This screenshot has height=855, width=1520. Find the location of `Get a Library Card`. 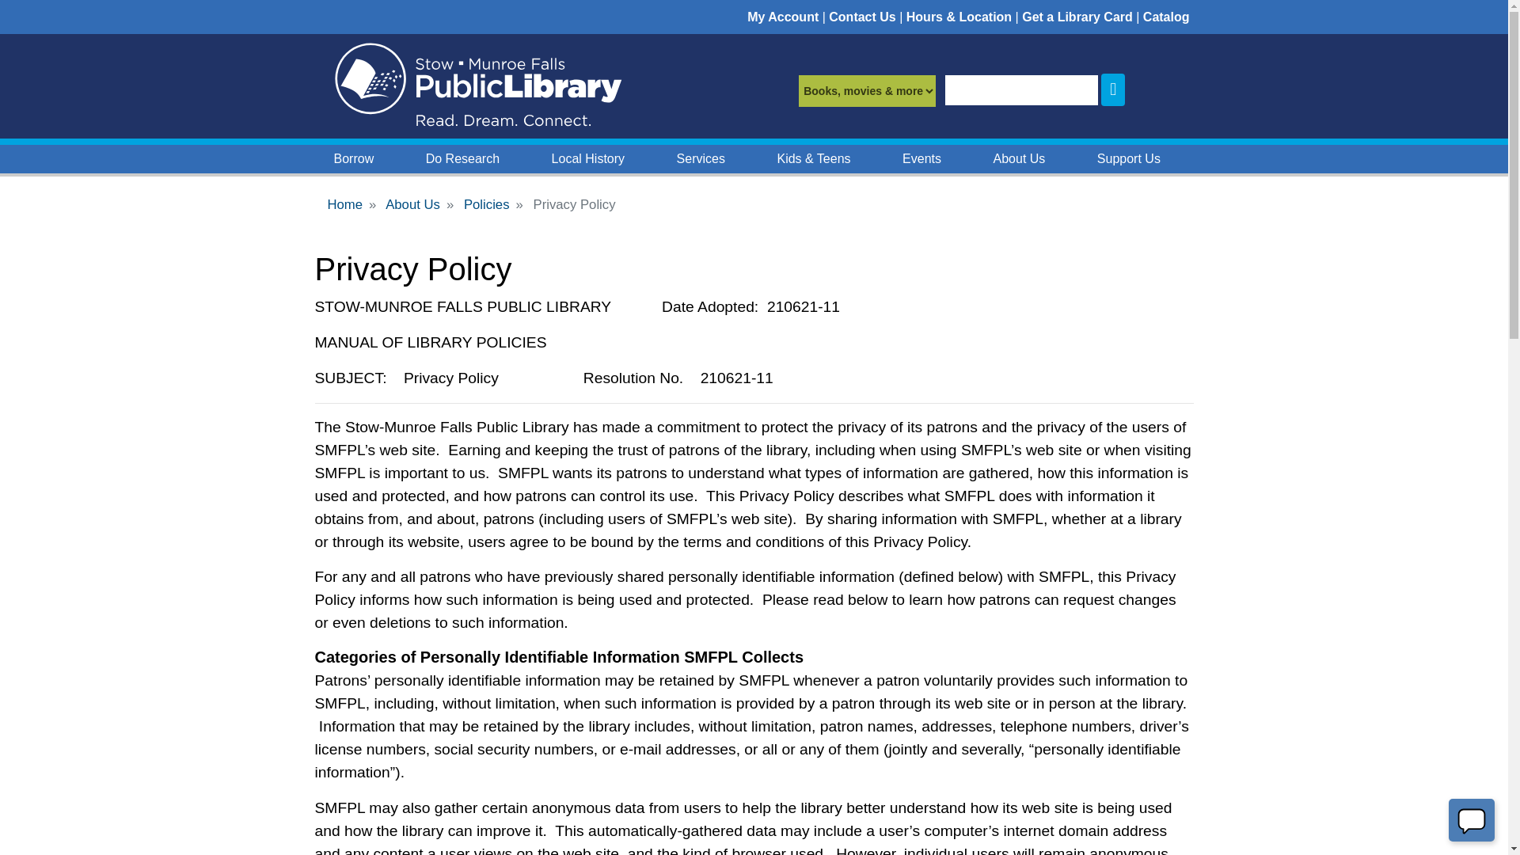

Get a Library Card is located at coordinates (1075, 17).